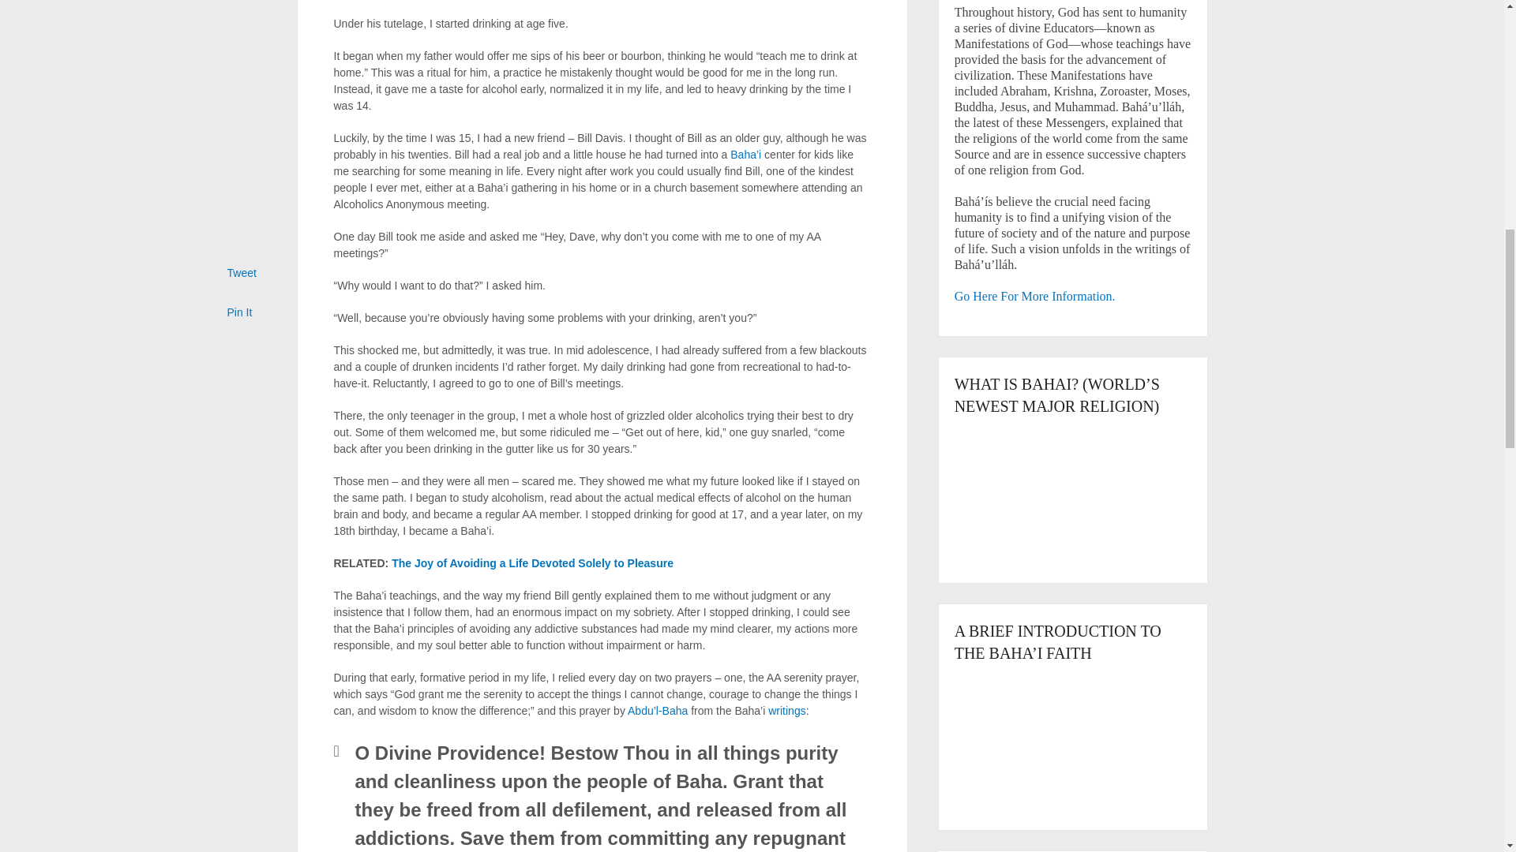  Describe the element at coordinates (532, 563) in the screenshot. I see `The Joy of Avoiding a Life Devoted Solely to Pleasure` at that location.